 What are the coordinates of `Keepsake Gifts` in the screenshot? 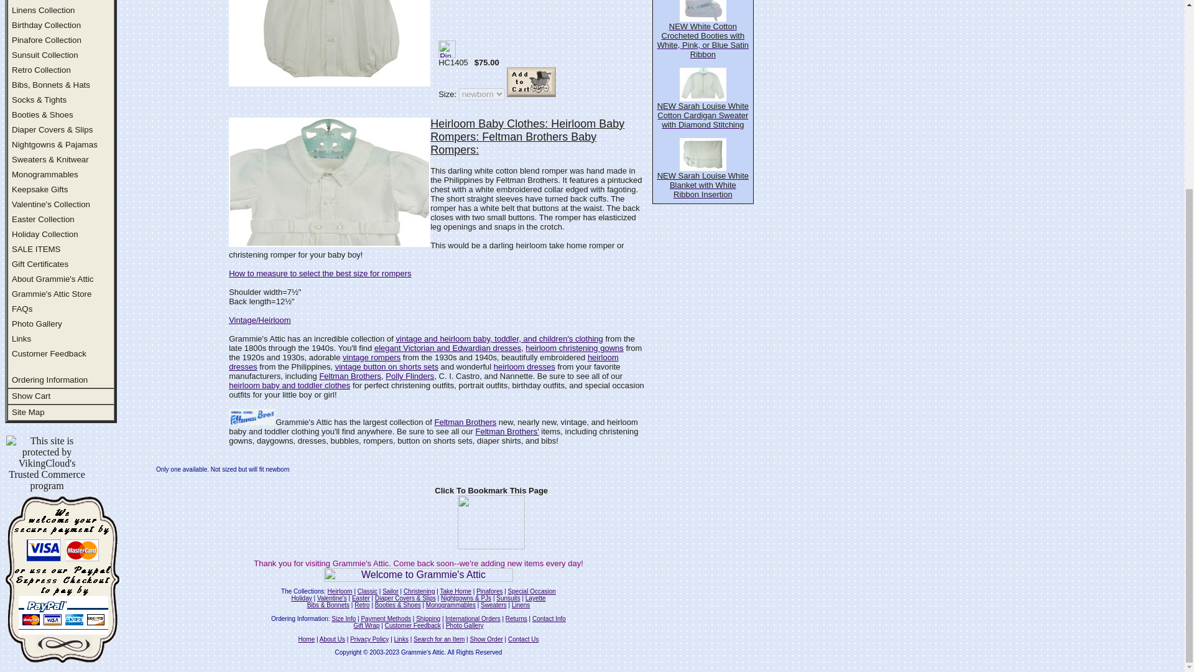 It's located at (40, 189).